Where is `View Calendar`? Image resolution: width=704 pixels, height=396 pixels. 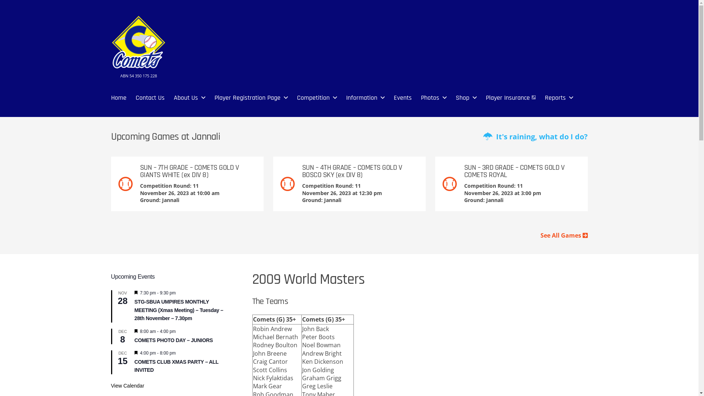 View Calendar is located at coordinates (128, 386).